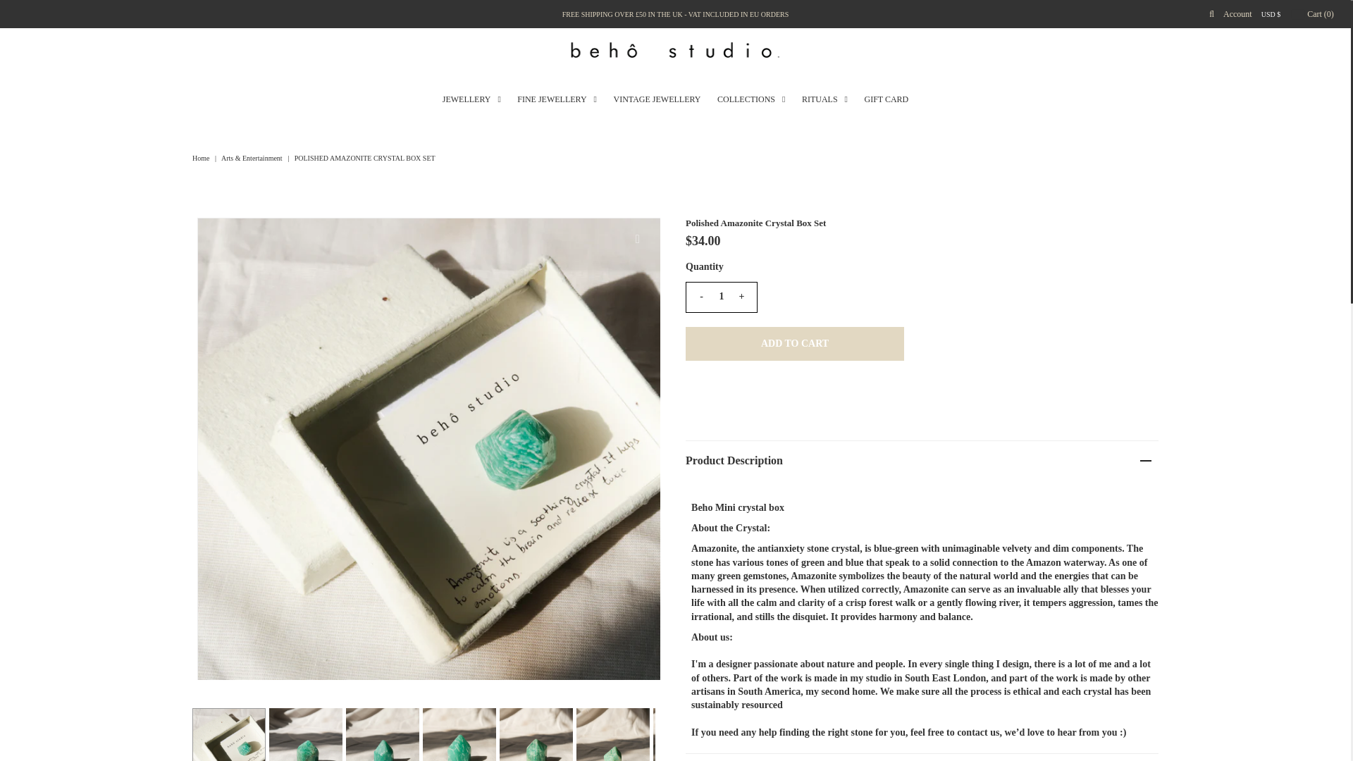  I want to click on Home, so click(202, 157).